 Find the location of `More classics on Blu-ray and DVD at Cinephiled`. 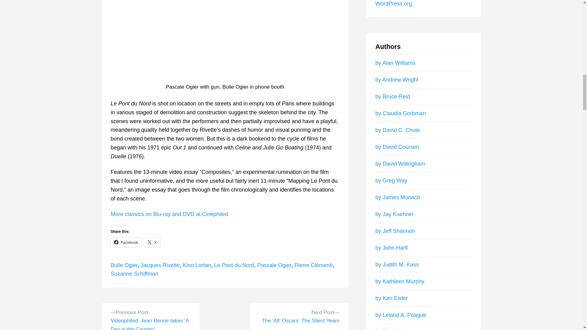

More classics on Blu-ray and DVD at Cinephiled is located at coordinates (169, 214).